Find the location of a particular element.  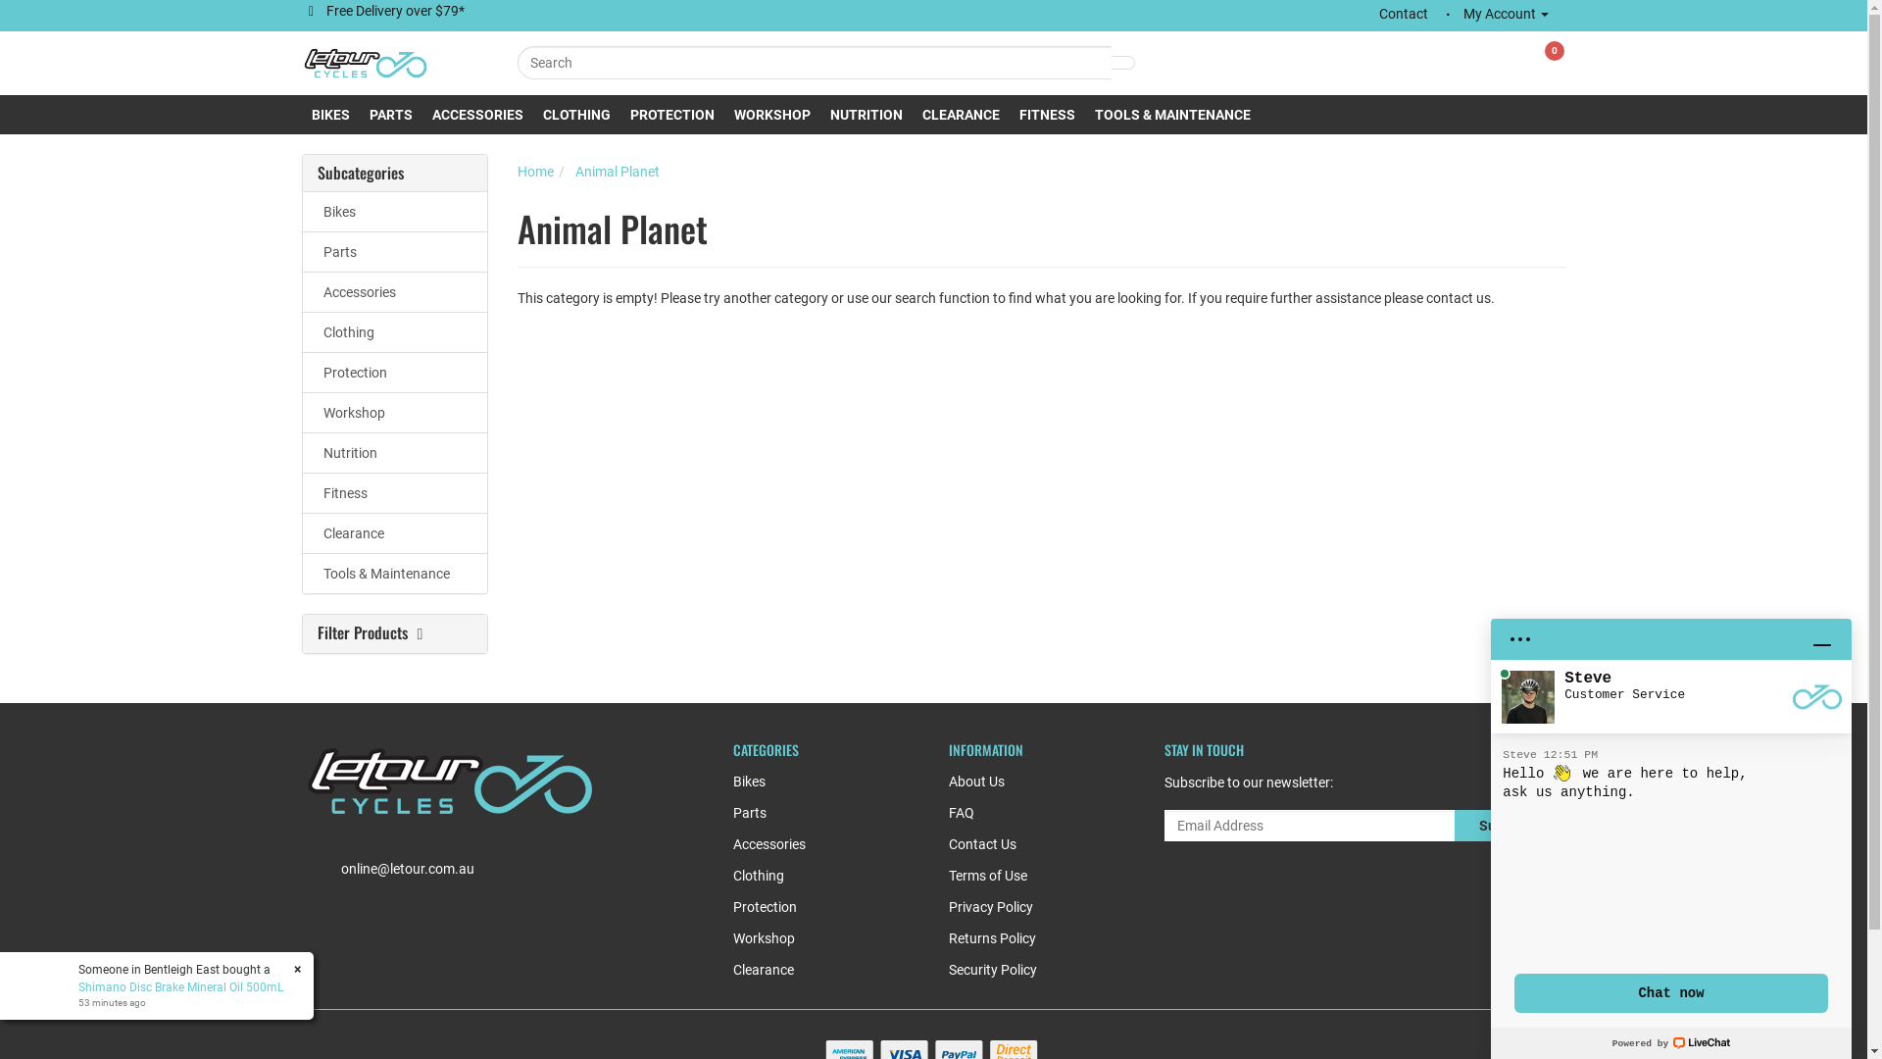

Filter Products is located at coordinates (395, 633).